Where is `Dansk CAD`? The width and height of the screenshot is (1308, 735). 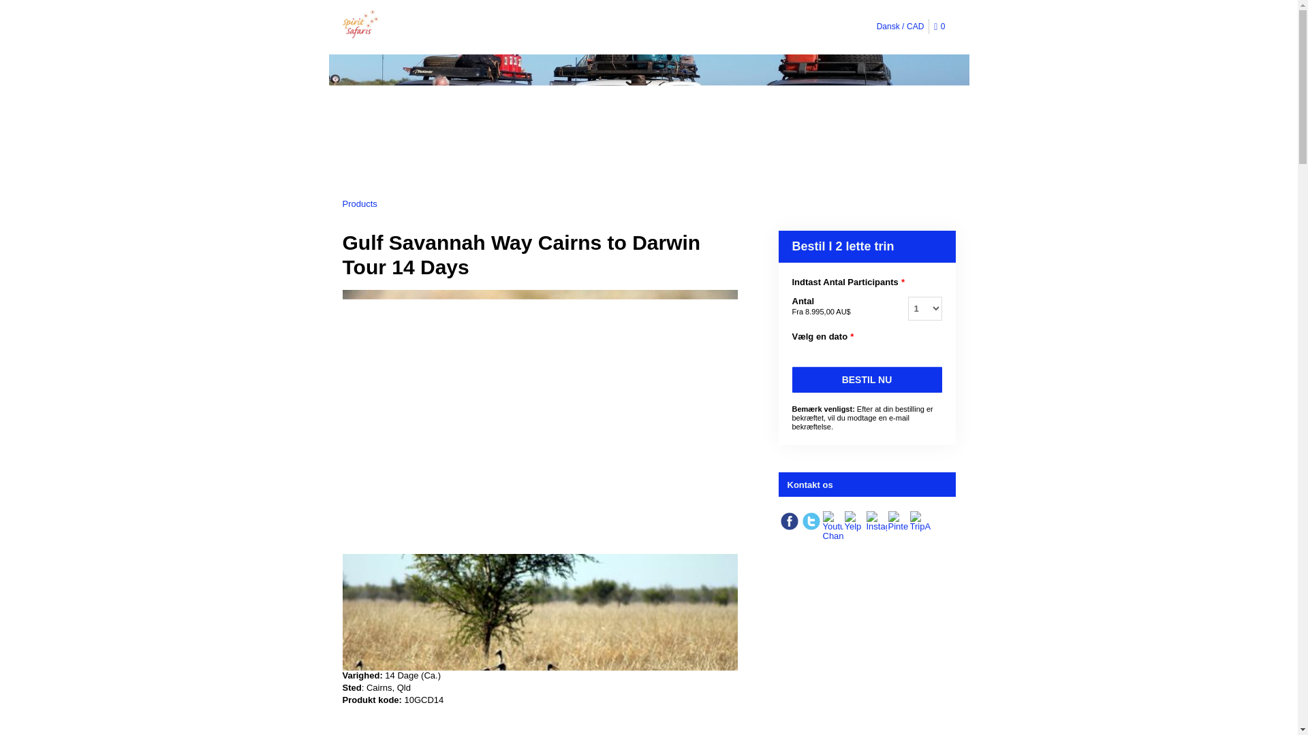 Dansk CAD is located at coordinates (901, 26).